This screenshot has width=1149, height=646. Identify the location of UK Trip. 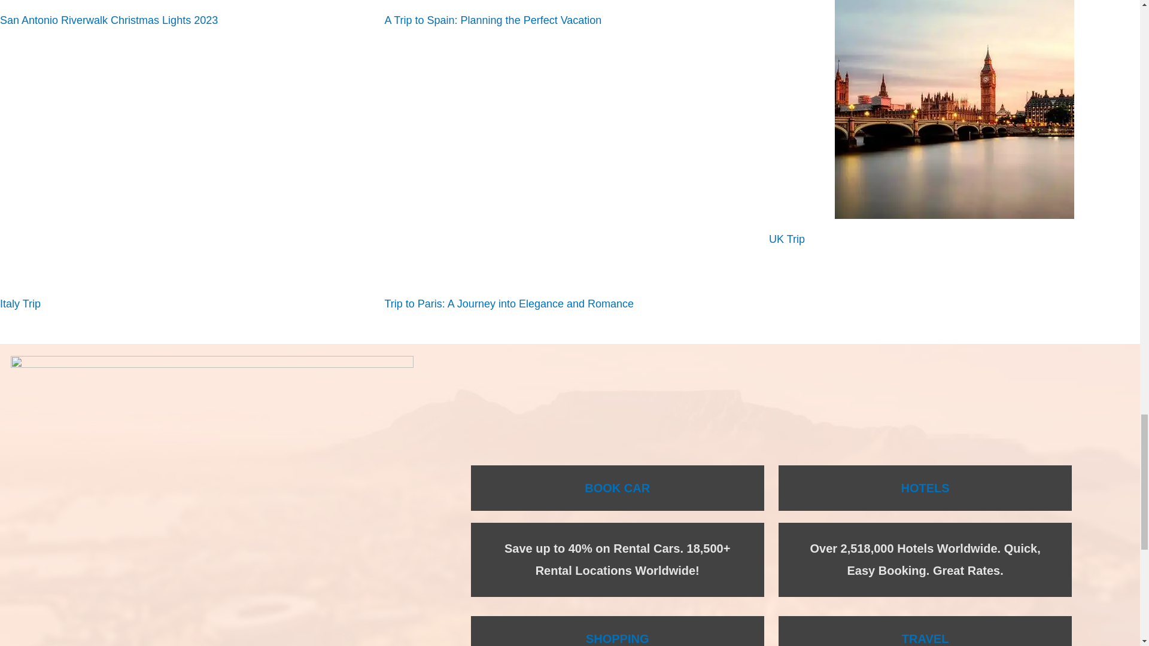
(786, 239).